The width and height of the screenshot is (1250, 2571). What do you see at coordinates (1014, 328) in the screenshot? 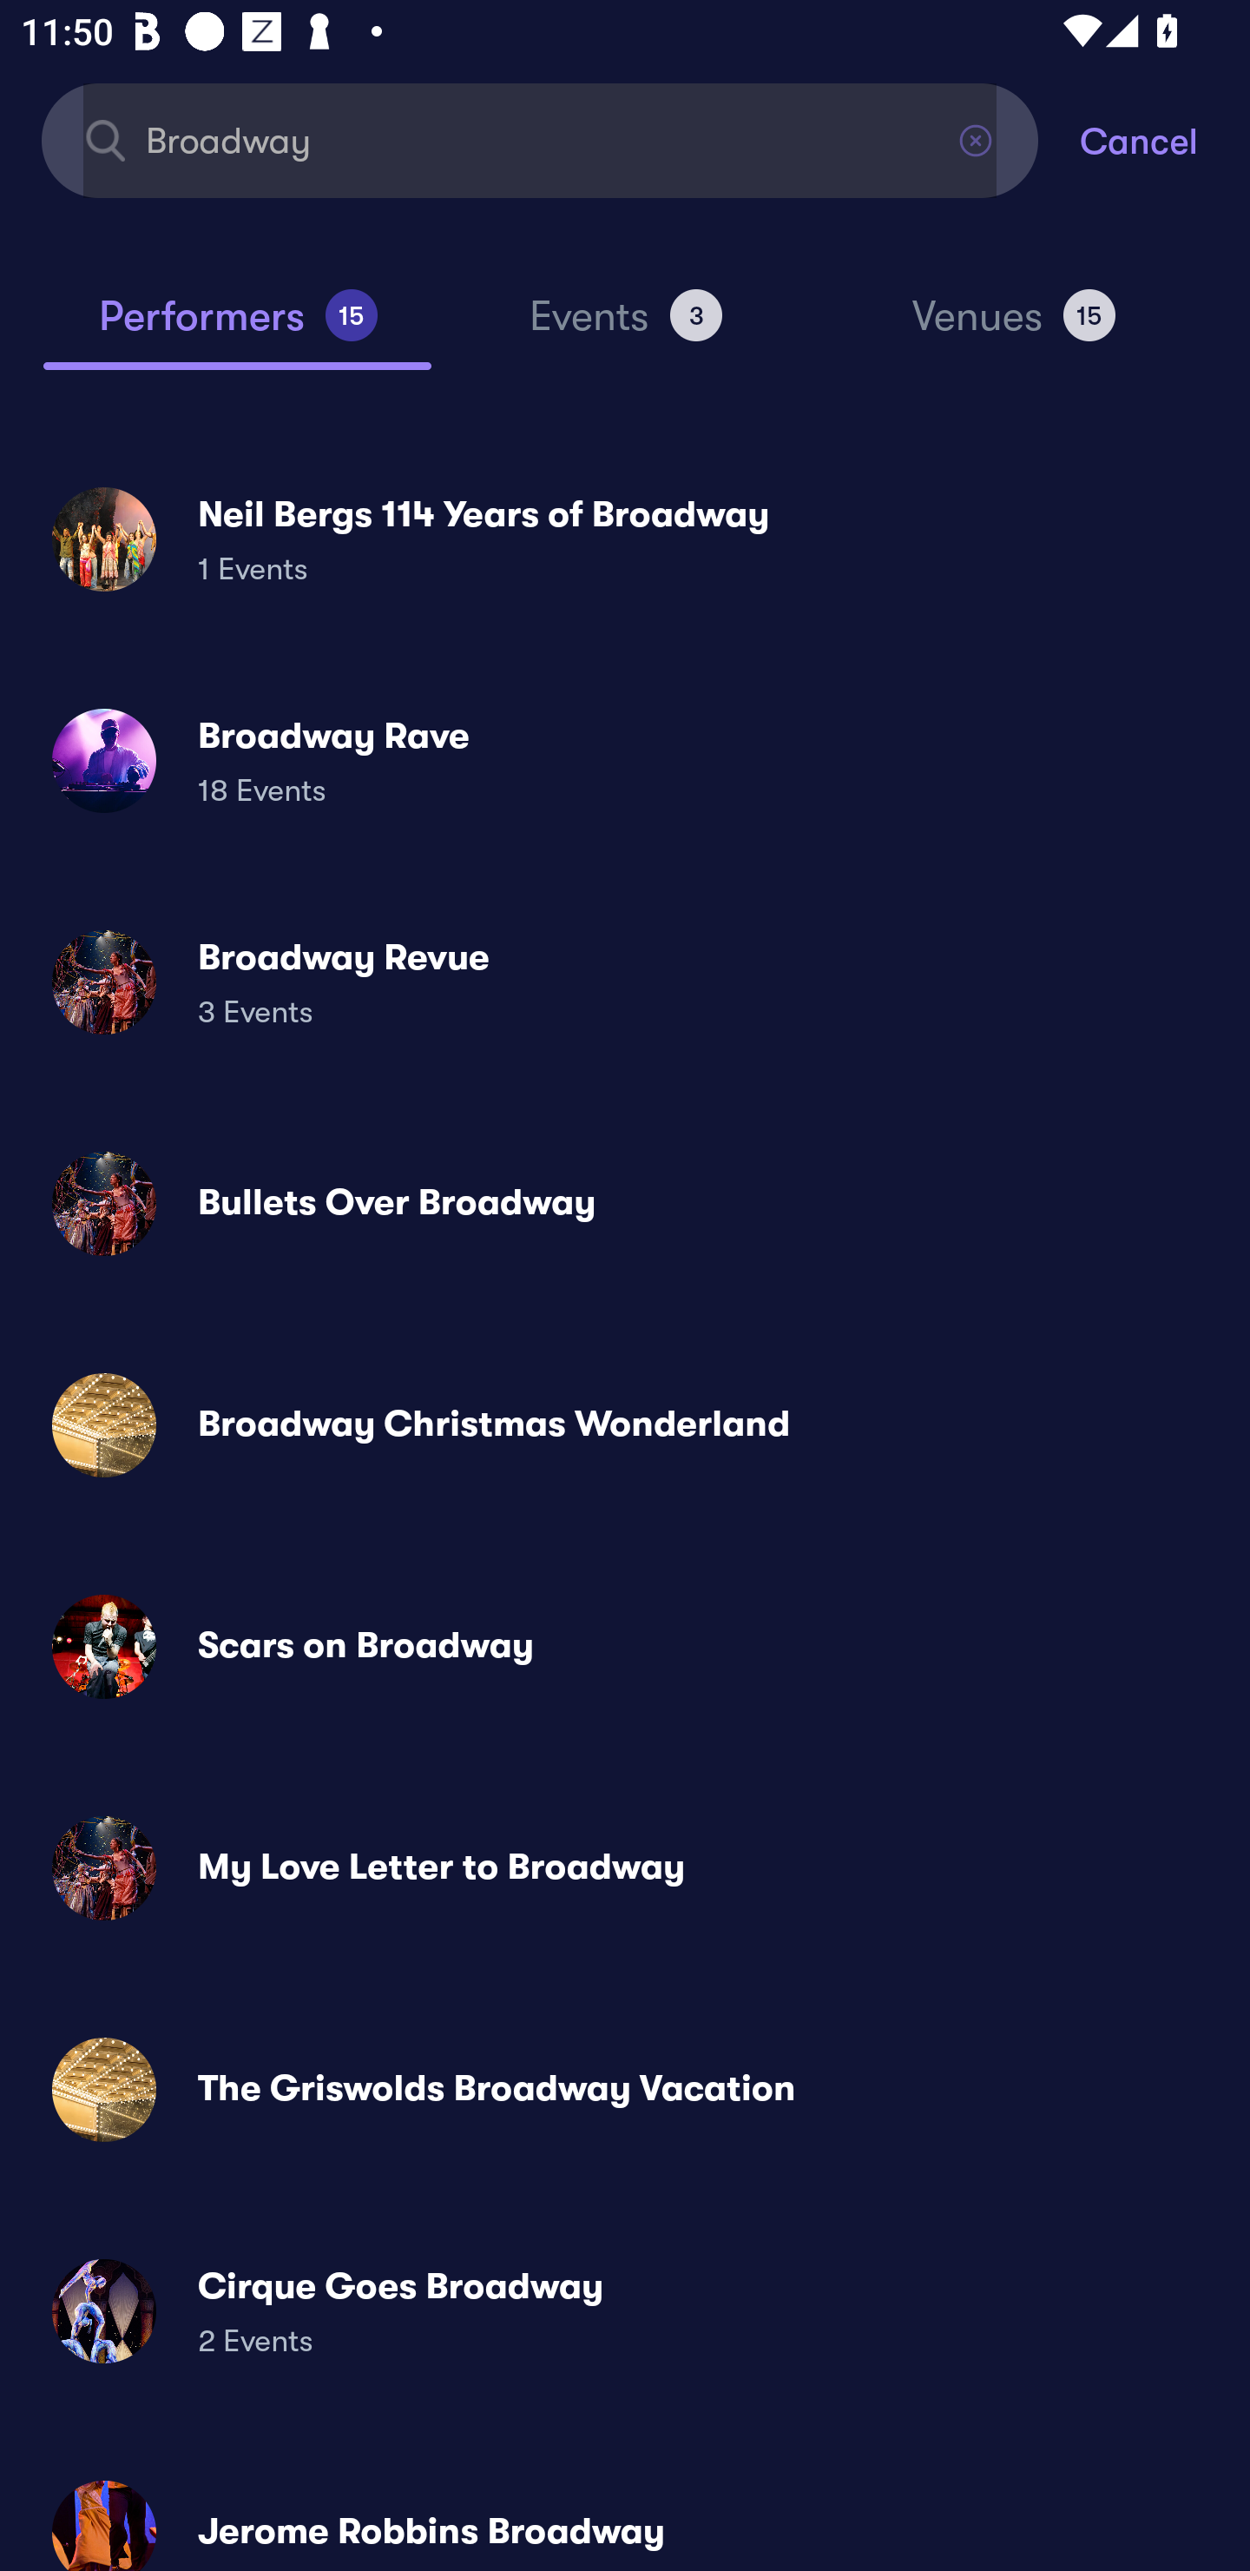
I see `Venues 15` at bounding box center [1014, 328].